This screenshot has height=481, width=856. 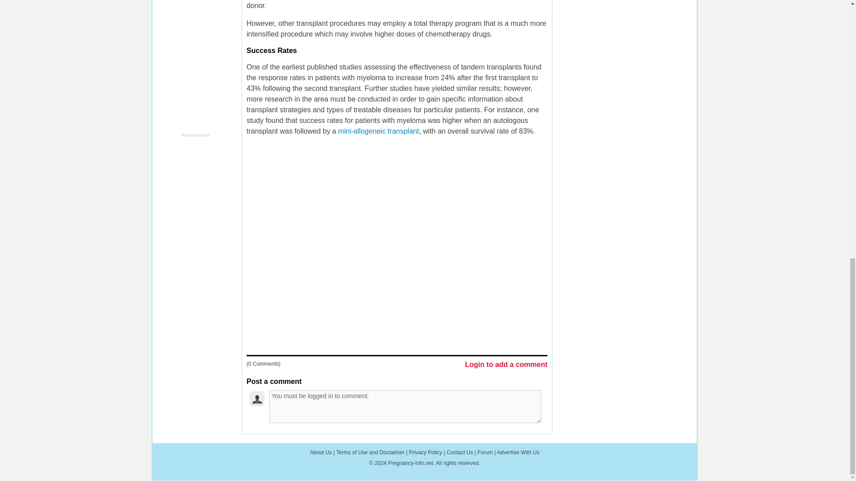 I want to click on LOG IN, so click(x=353, y=452).